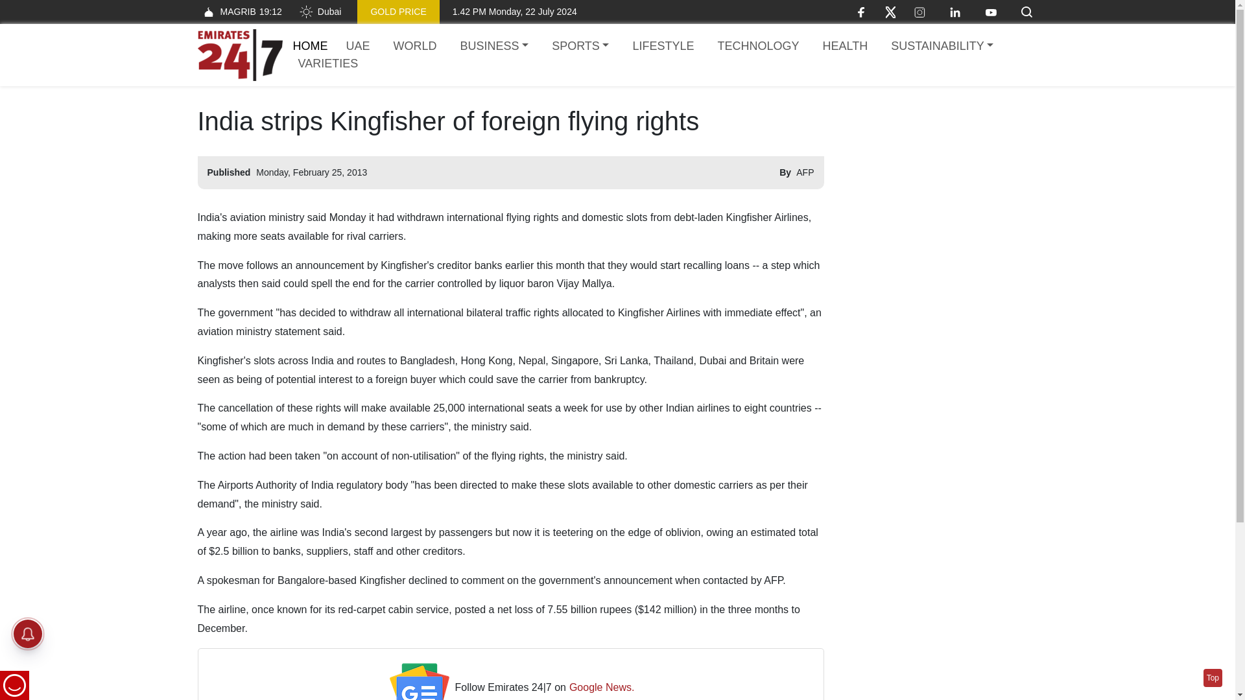 The width and height of the screenshot is (1245, 700). I want to click on VARIETIES, so click(328, 64).